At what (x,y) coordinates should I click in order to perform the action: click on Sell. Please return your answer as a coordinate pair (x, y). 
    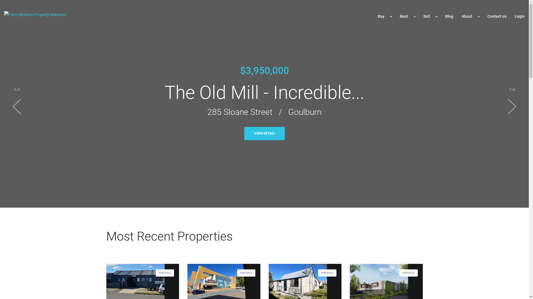
    Looking at the image, I should click on (430, 17).